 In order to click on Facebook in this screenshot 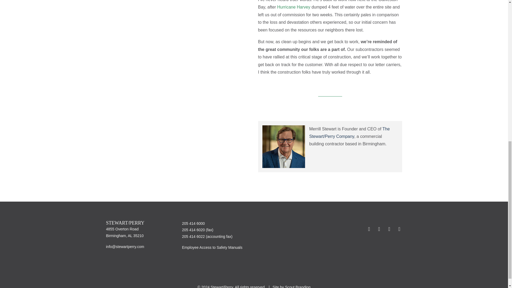, I will do `click(389, 229)`.